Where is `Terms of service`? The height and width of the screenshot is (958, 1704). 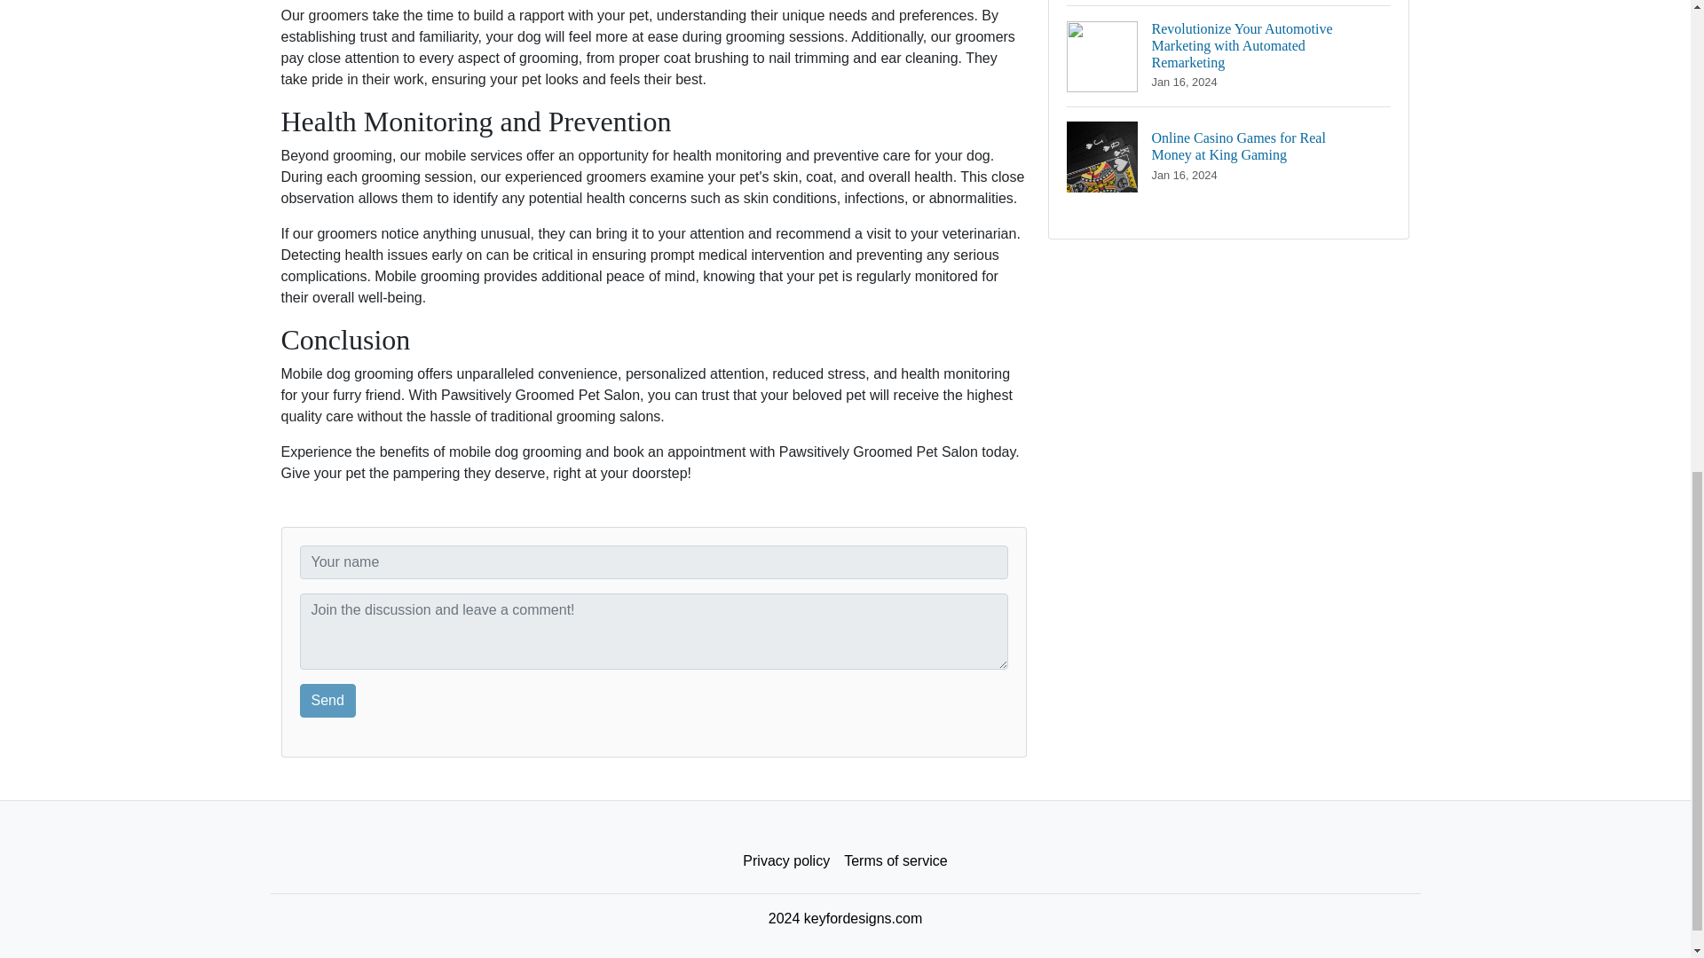 Terms of service is located at coordinates (895, 861).